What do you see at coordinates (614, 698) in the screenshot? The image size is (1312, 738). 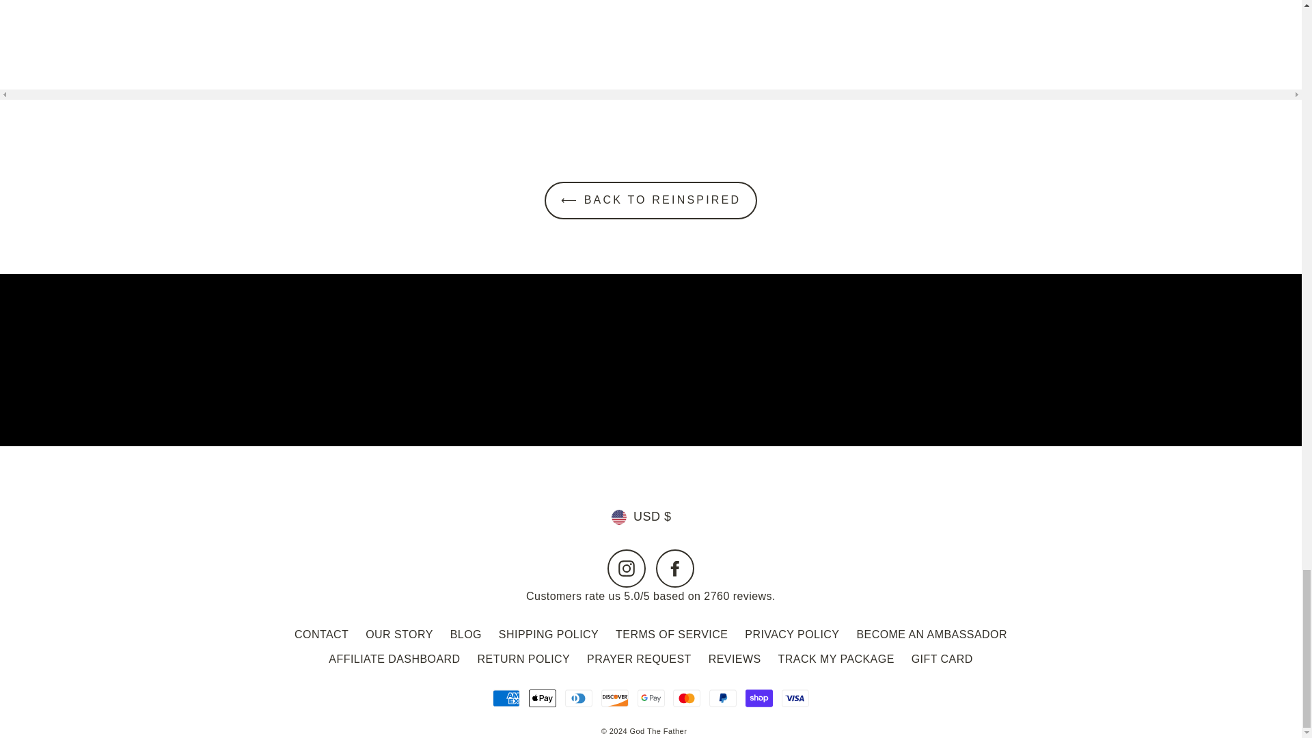 I see `Discover` at bounding box center [614, 698].